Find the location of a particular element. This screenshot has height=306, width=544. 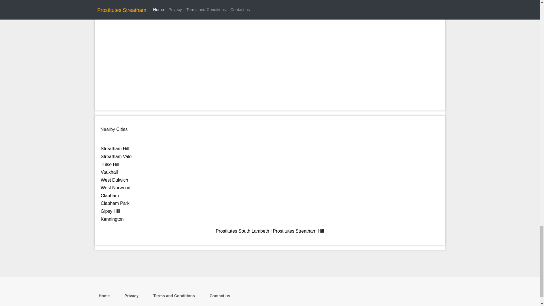

West Dulwich is located at coordinates (114, 180).